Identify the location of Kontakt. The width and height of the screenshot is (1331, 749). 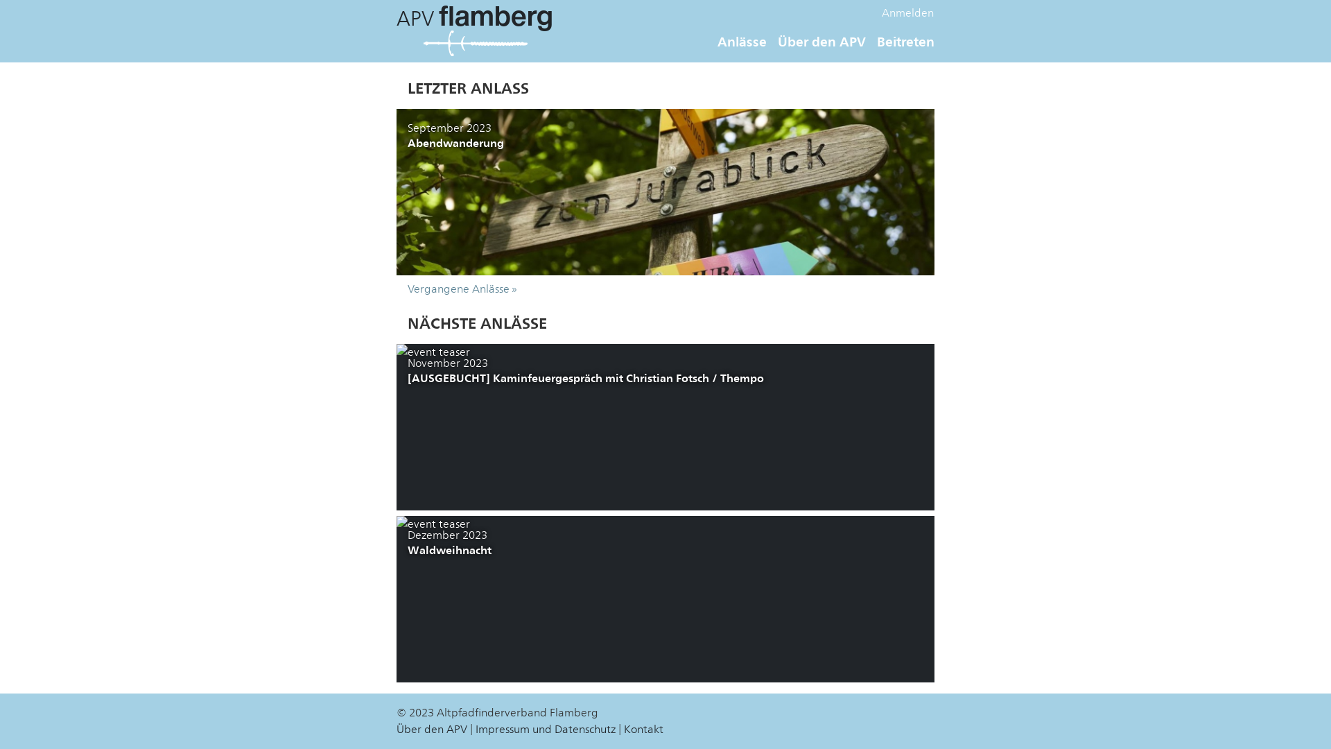
(643, 730).